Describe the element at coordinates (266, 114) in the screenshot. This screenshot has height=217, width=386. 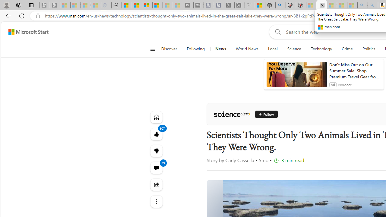
I see `Follow` at that location.